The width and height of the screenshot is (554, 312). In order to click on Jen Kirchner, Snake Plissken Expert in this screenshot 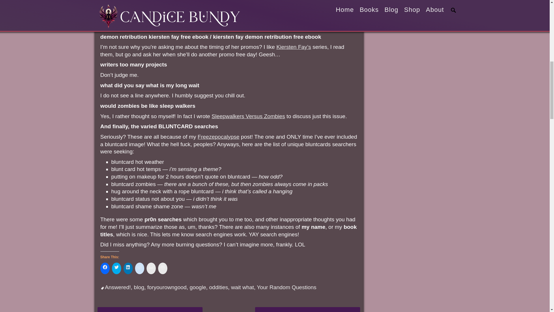, I will do `click(225, 19)`.